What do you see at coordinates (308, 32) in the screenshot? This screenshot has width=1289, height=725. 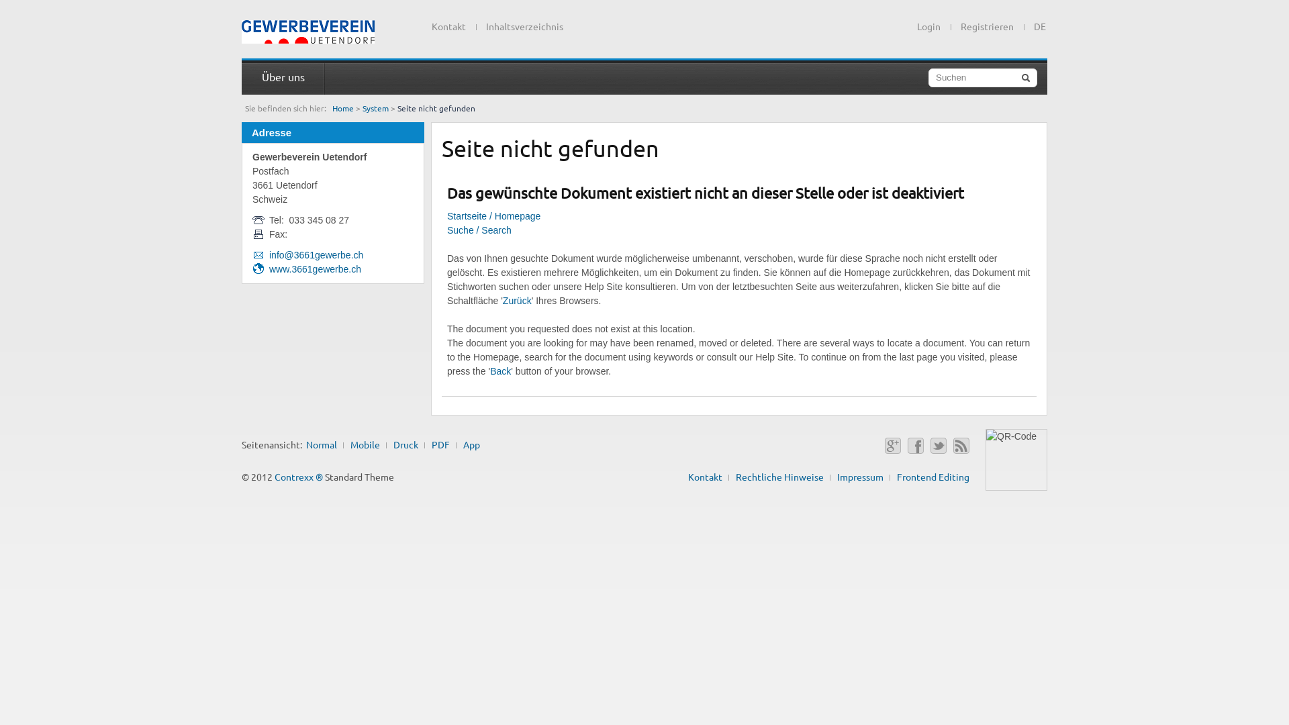 I see ` ` at bounding box center [308, 32].